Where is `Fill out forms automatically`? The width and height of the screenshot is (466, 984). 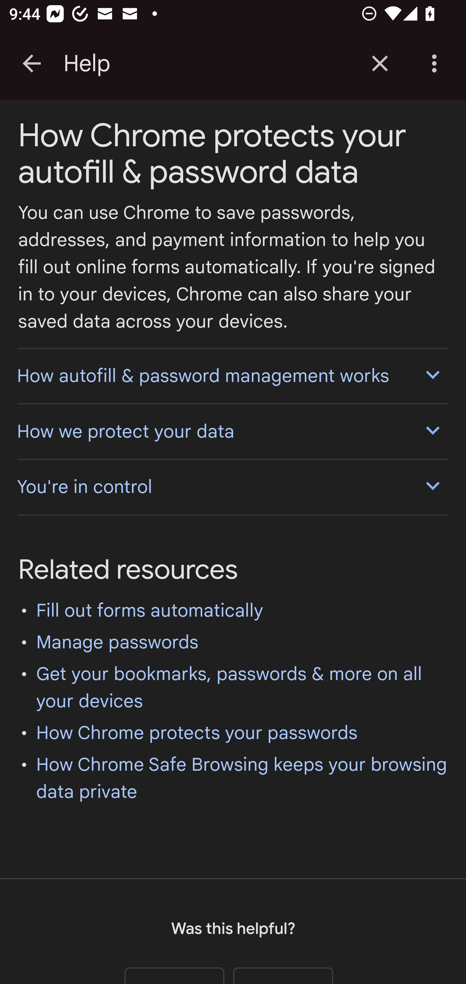
Fill out forms automatically is located at coordinates (150, 610).